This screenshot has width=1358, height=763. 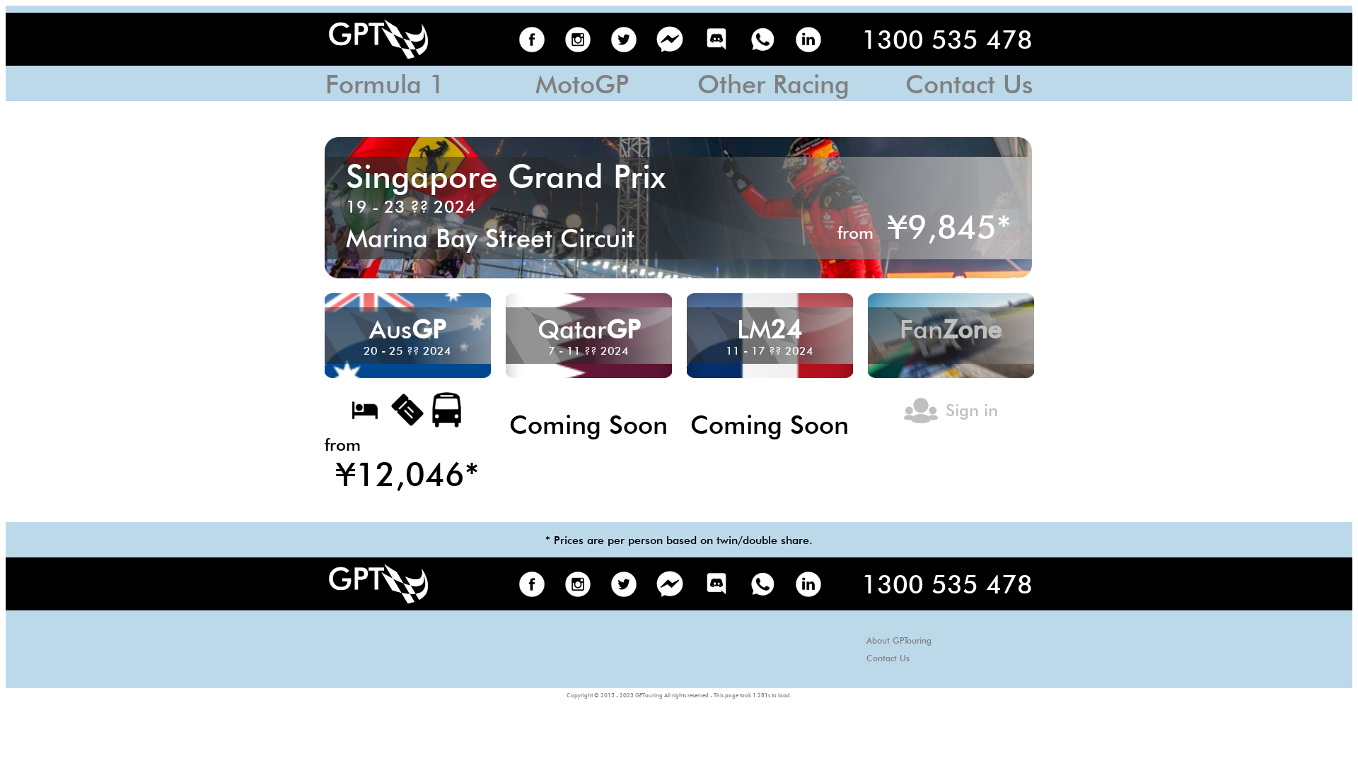 I want to click on MotoGP, so click(x=582, y=89).